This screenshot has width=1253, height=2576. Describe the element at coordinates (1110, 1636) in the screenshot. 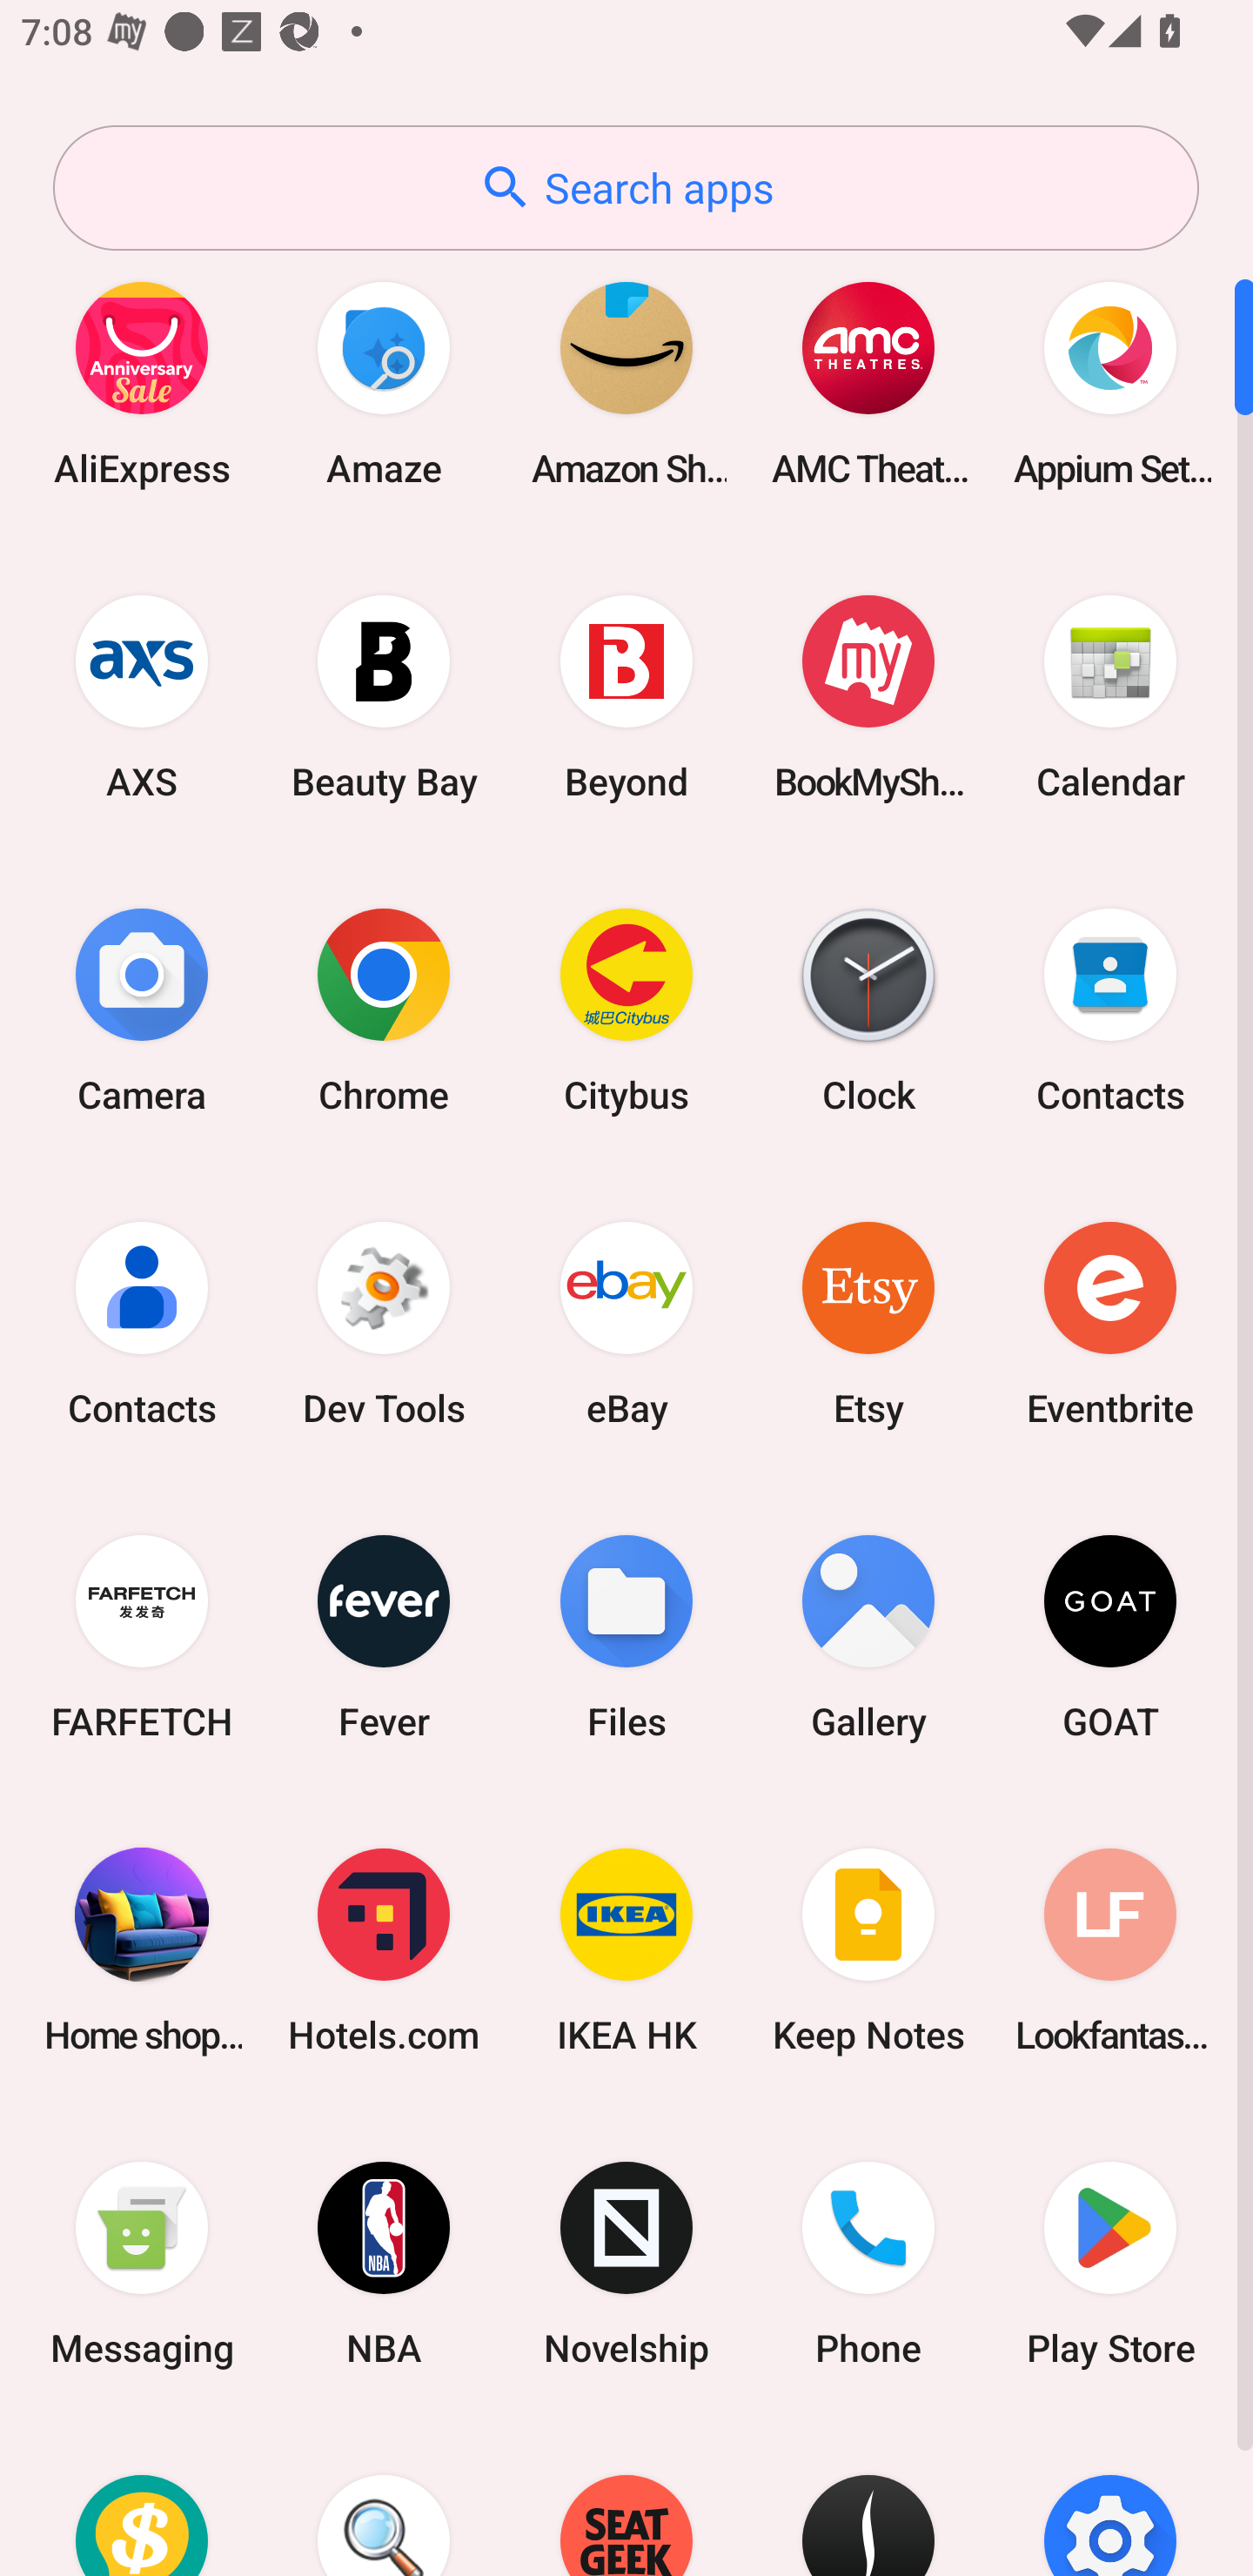

I see `GOAT` at that location.